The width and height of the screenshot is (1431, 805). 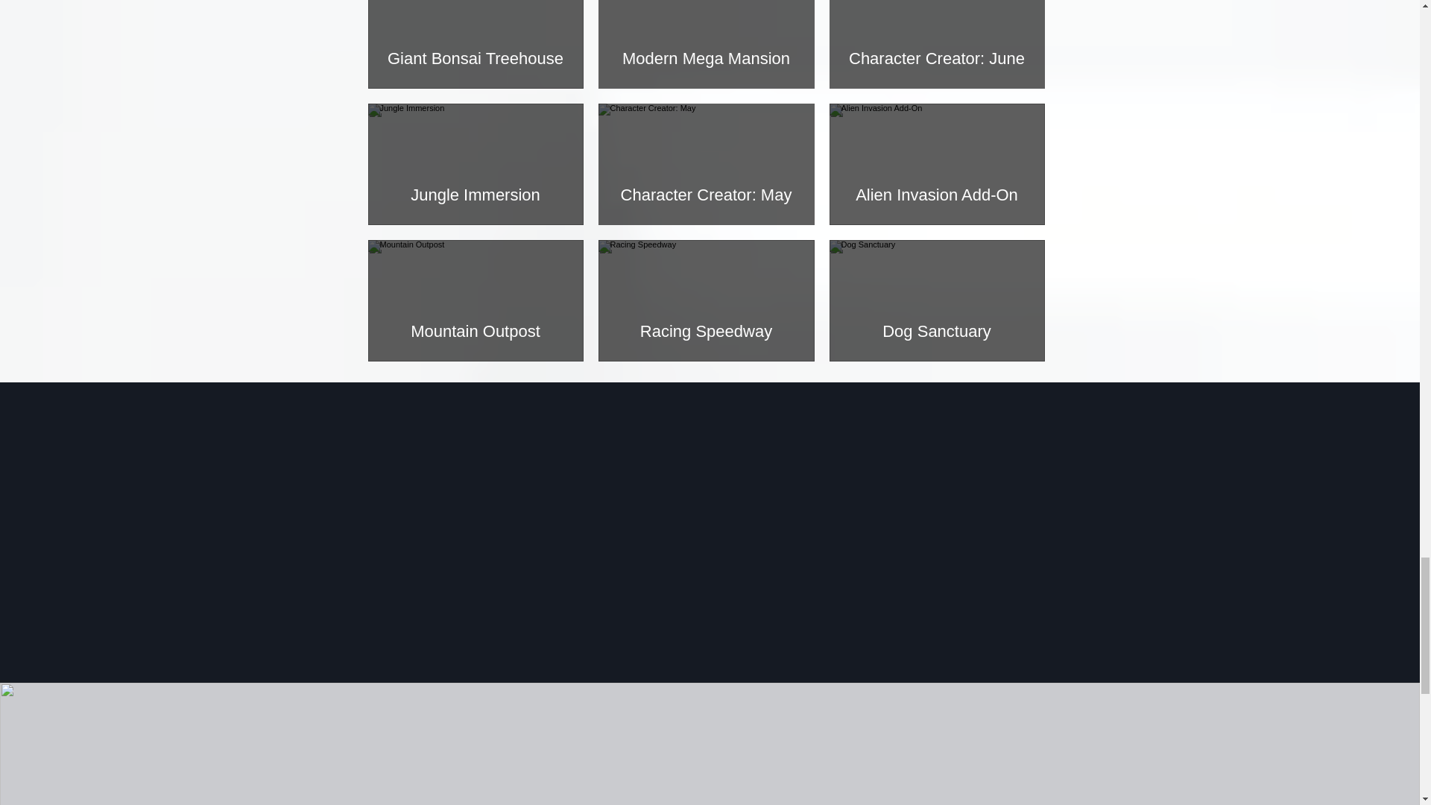 What do you see at coordinates (476, 331) in the screenshot?
I see `Mountain Outpost` at bounding box center [476, 331].